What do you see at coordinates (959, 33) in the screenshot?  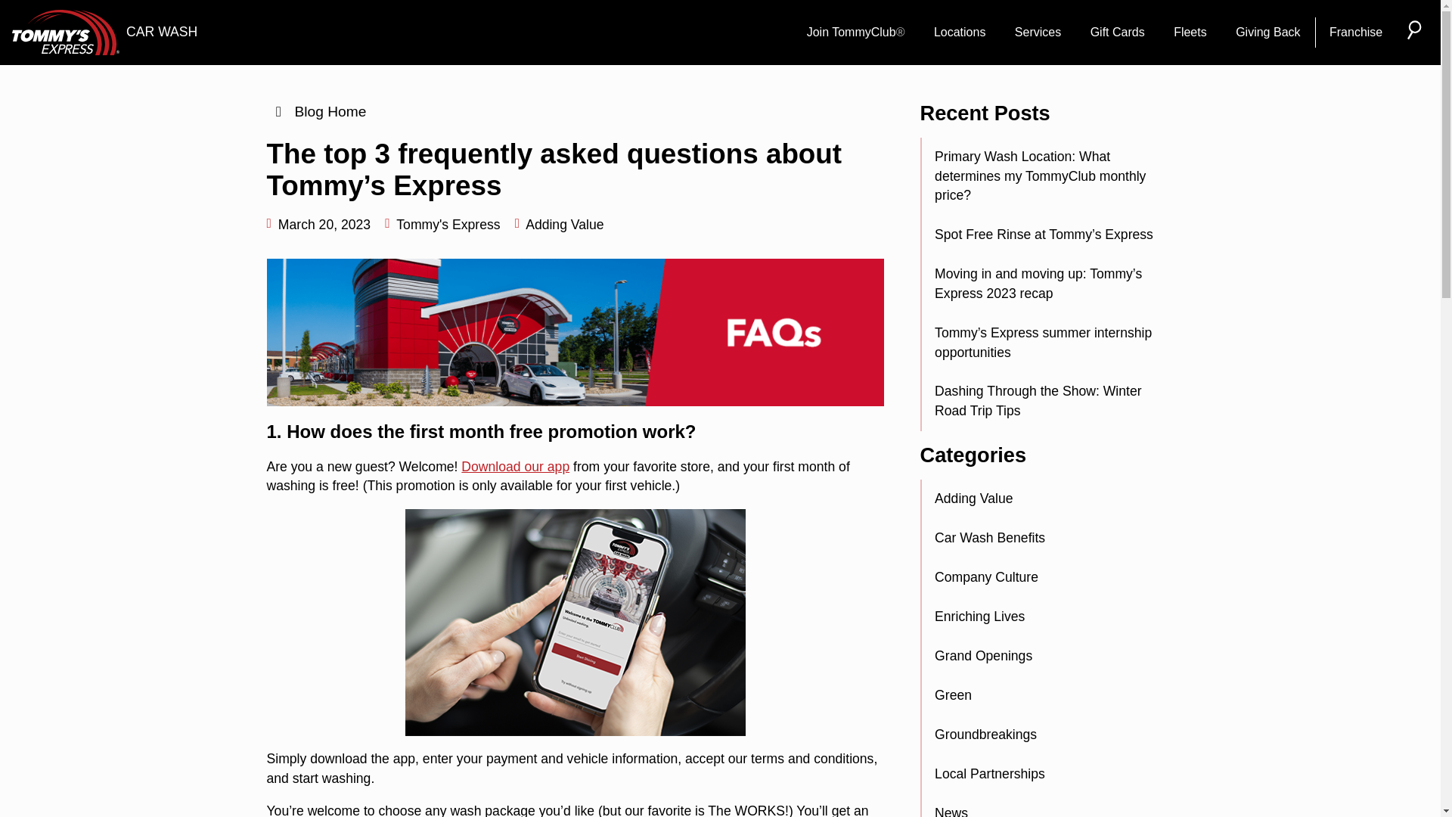 I see `Locations` at bounding box center [959, 33].